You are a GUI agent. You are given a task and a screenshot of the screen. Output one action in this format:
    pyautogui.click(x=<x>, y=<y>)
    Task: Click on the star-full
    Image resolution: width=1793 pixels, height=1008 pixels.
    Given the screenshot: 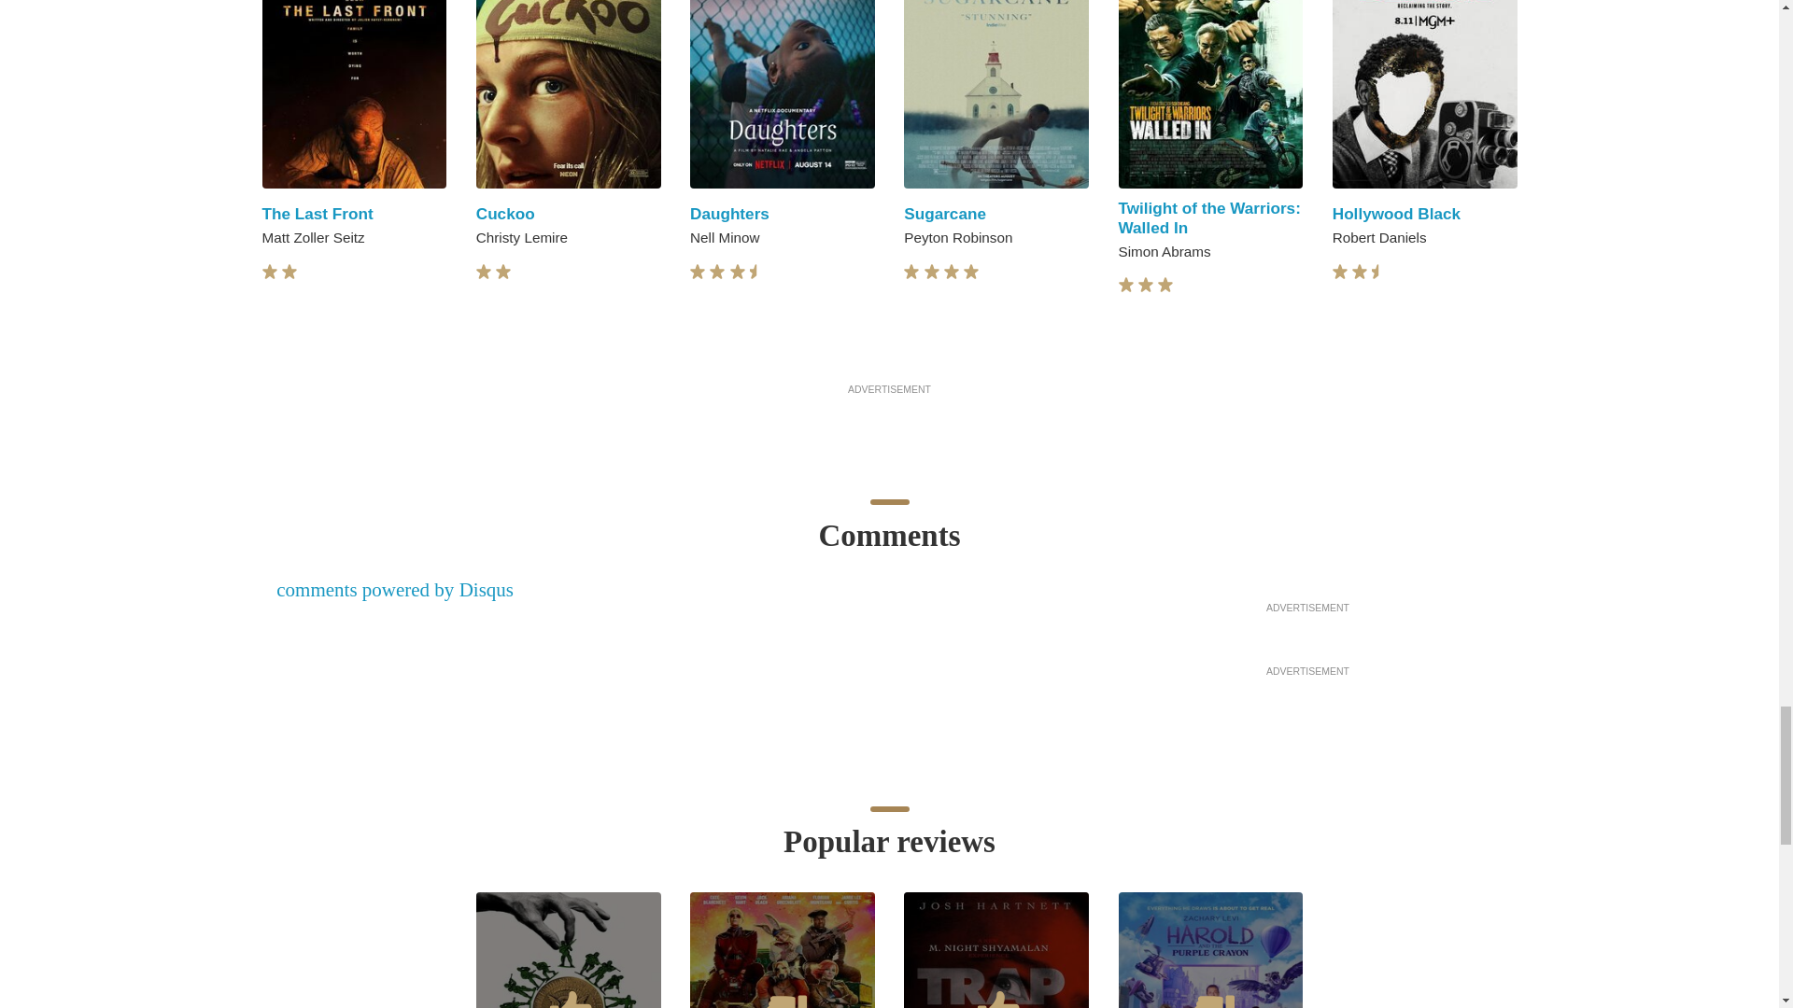 What is the action you would take?
    pyautogui.click(x=697, y=272)
    